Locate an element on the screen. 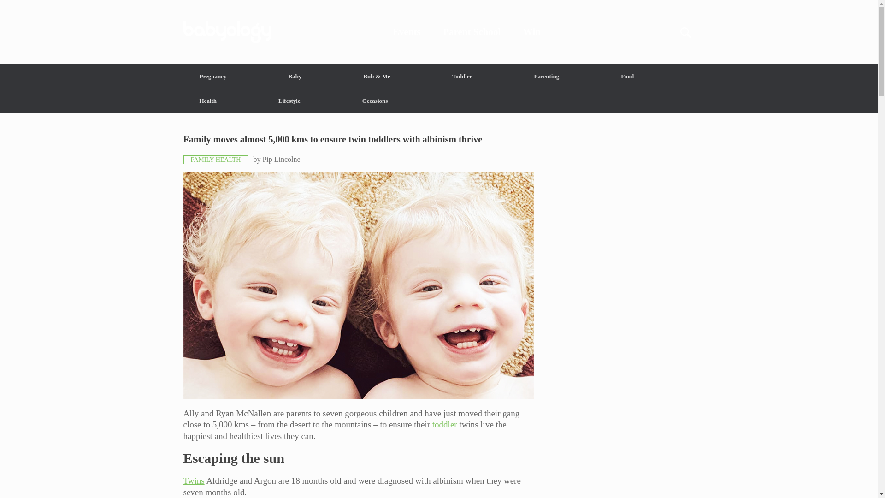 The height and width of the screenshot is (498, 885). Pregnancy is located at coordinates (213, 77).